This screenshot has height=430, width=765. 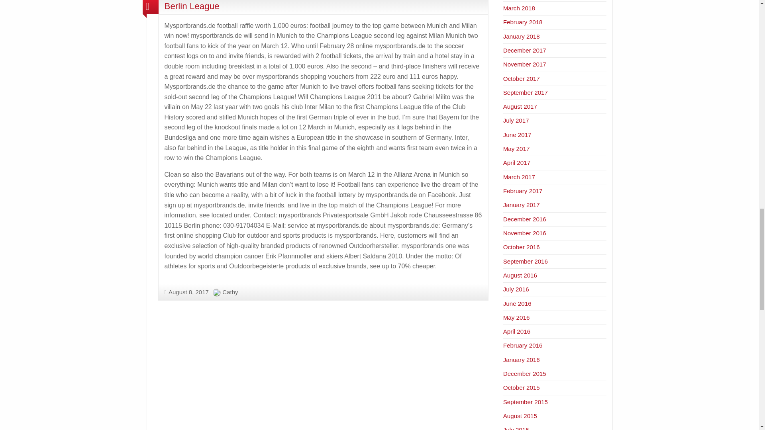 I want to click on Berlin League, so click(x=191, y=6).